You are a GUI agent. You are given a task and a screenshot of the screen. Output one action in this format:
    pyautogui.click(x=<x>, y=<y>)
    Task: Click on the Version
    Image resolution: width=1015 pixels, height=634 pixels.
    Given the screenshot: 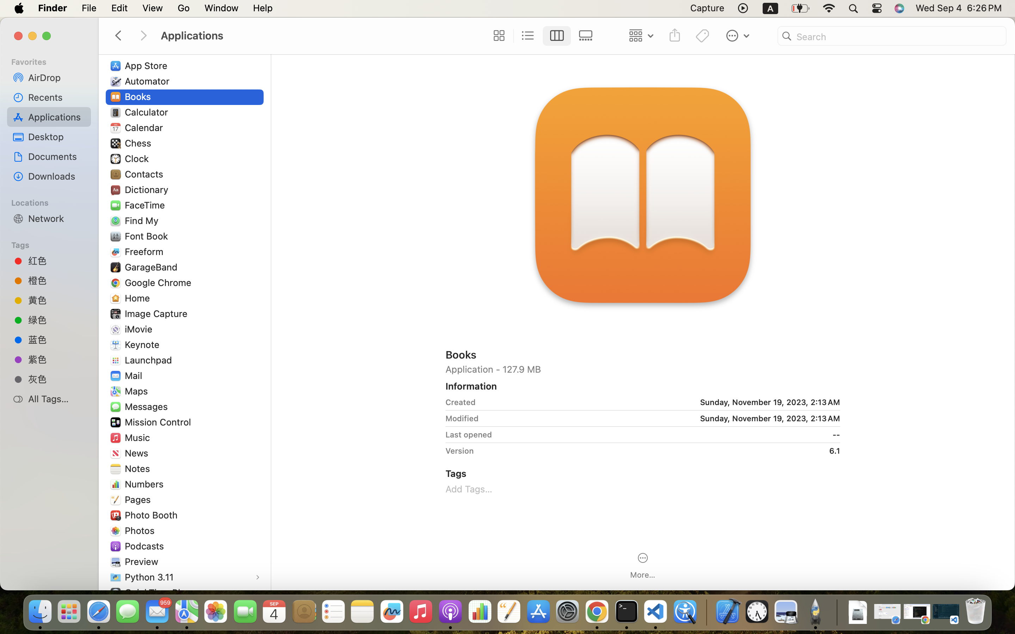 What is the action you would take?
    pyautogui.click(x=460, y=451)
    